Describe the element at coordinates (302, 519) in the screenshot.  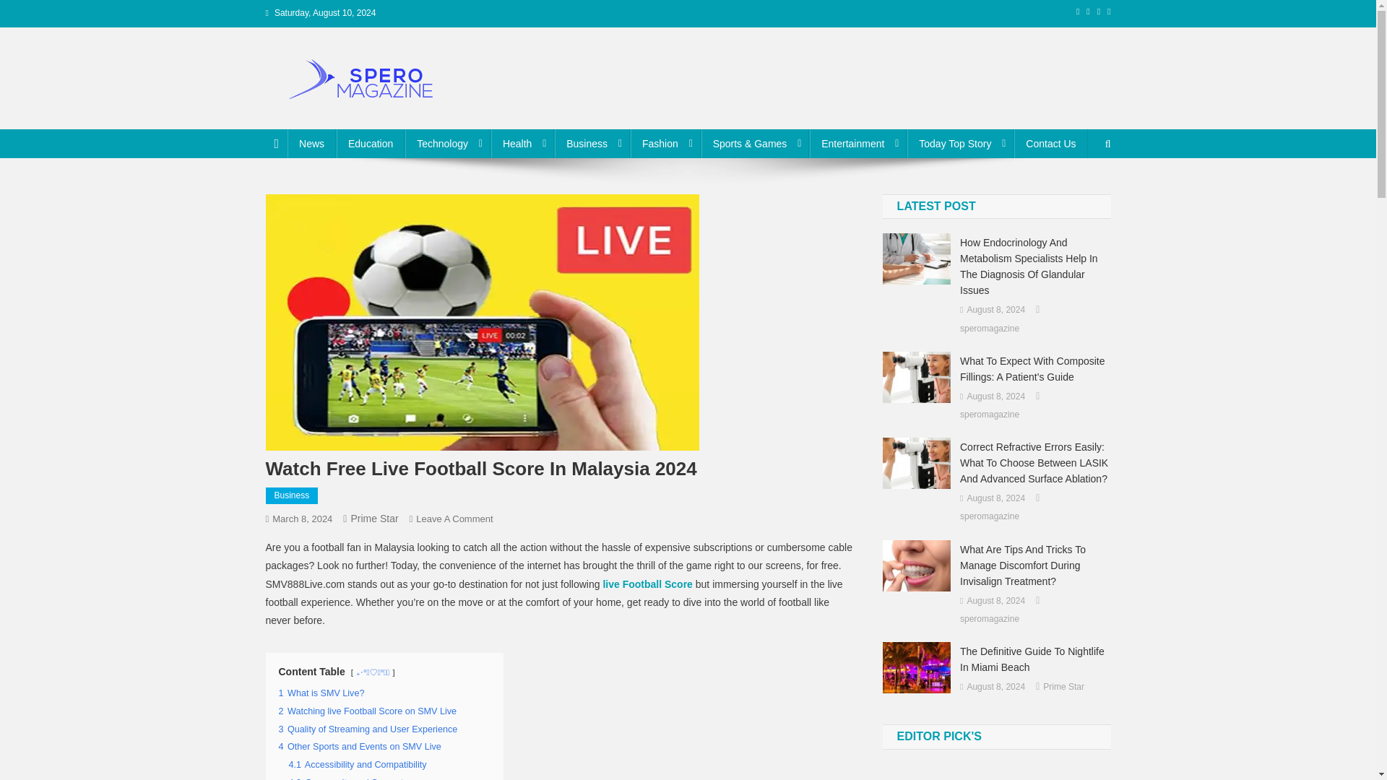
I see `March 8, 2024` at that location.